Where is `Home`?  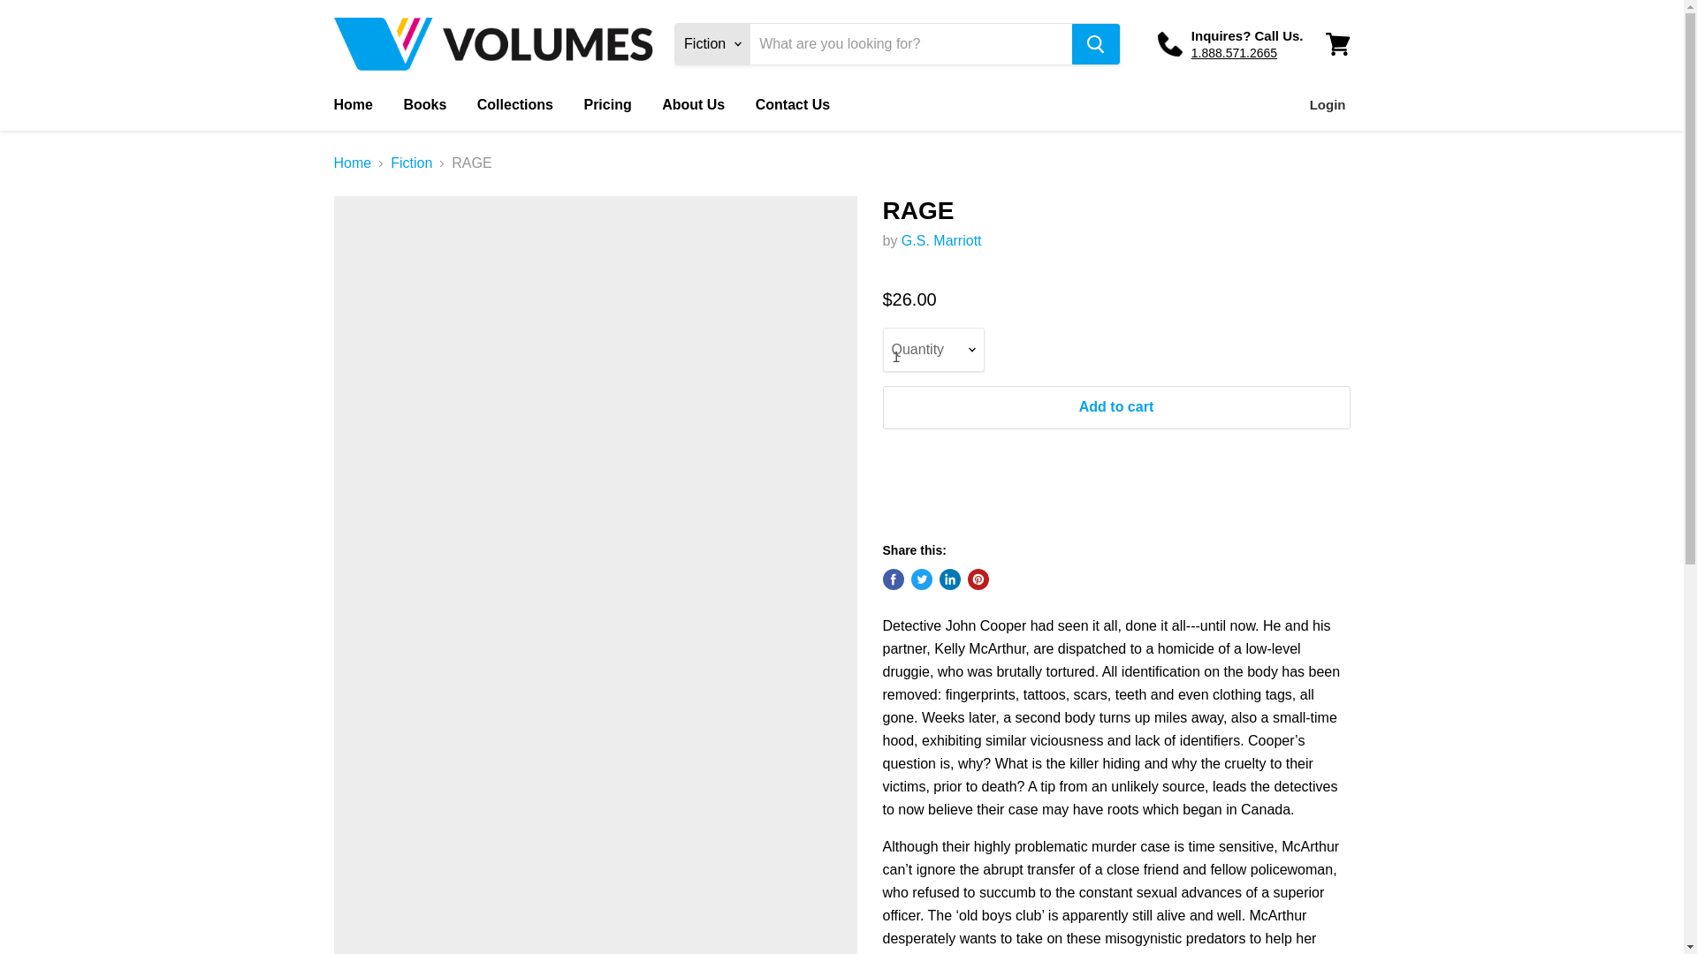 Home is located at coordinates (353, 163).